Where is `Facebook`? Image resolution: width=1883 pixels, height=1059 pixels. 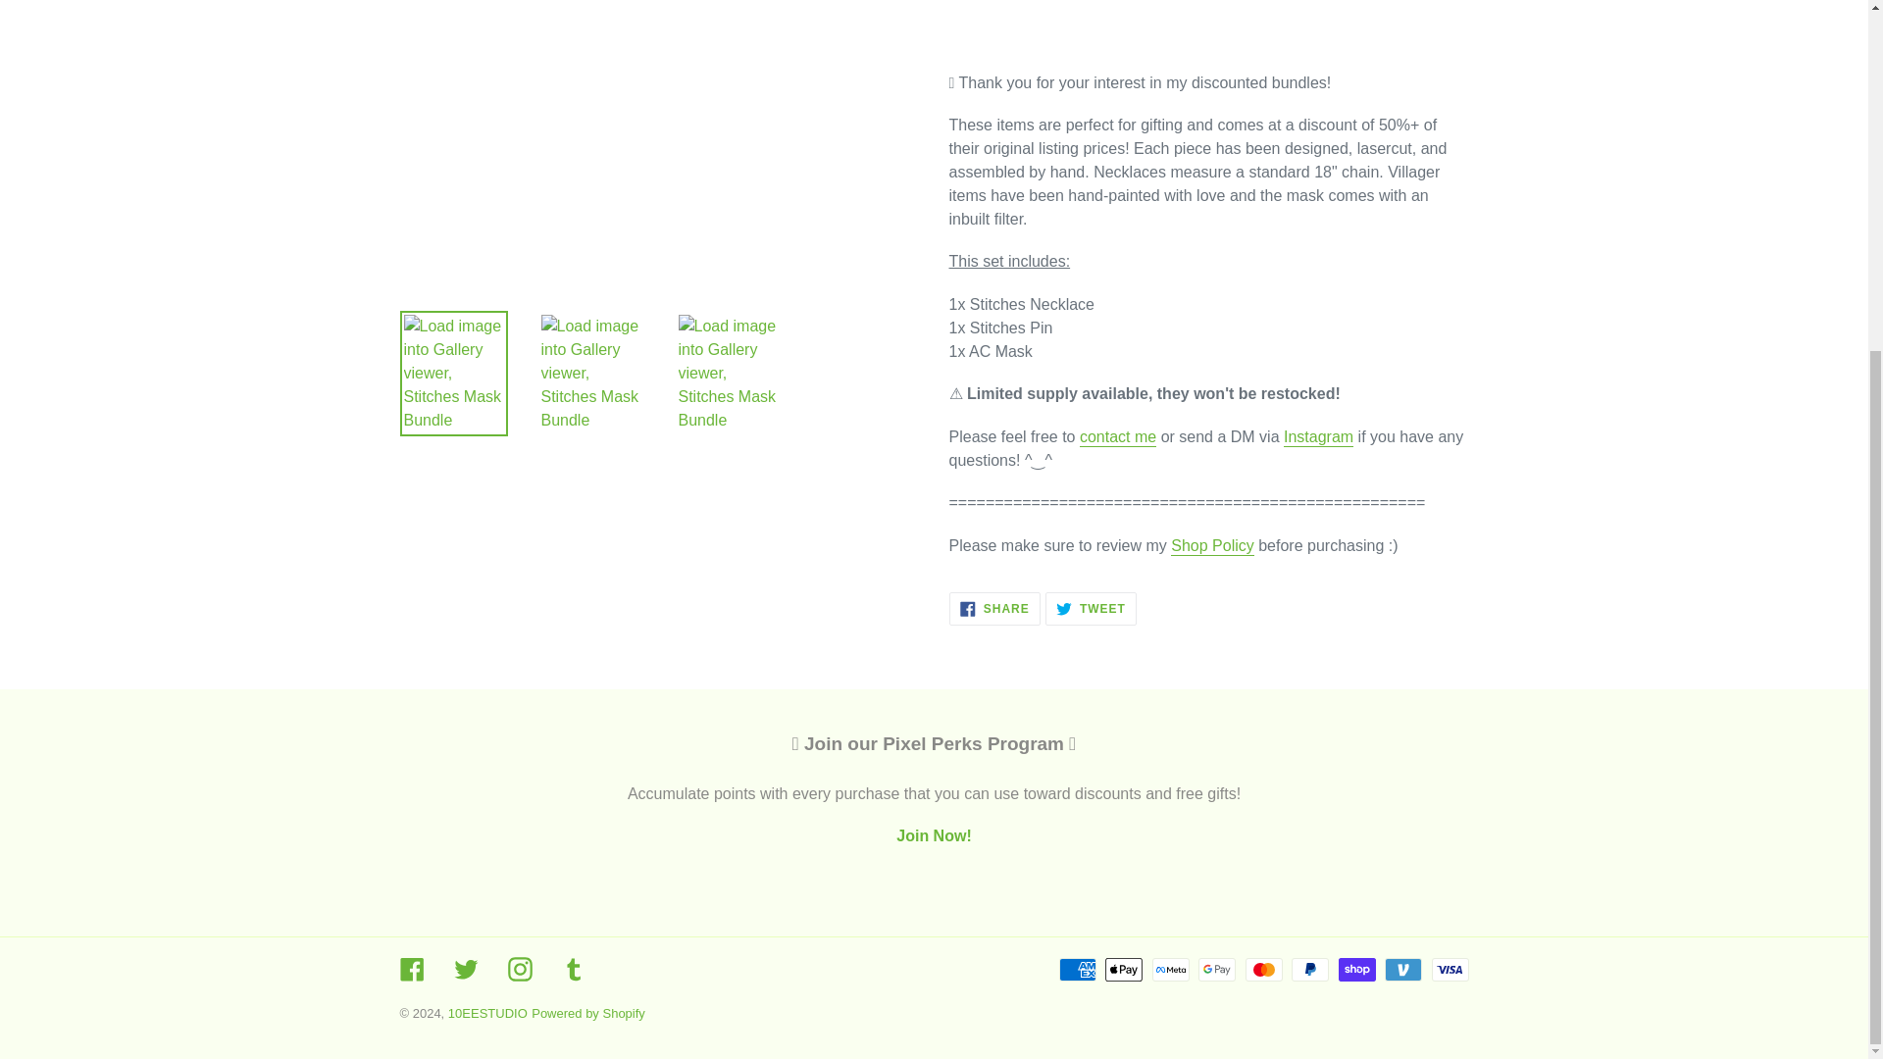 Facebook is located at coordinates (520, 969).